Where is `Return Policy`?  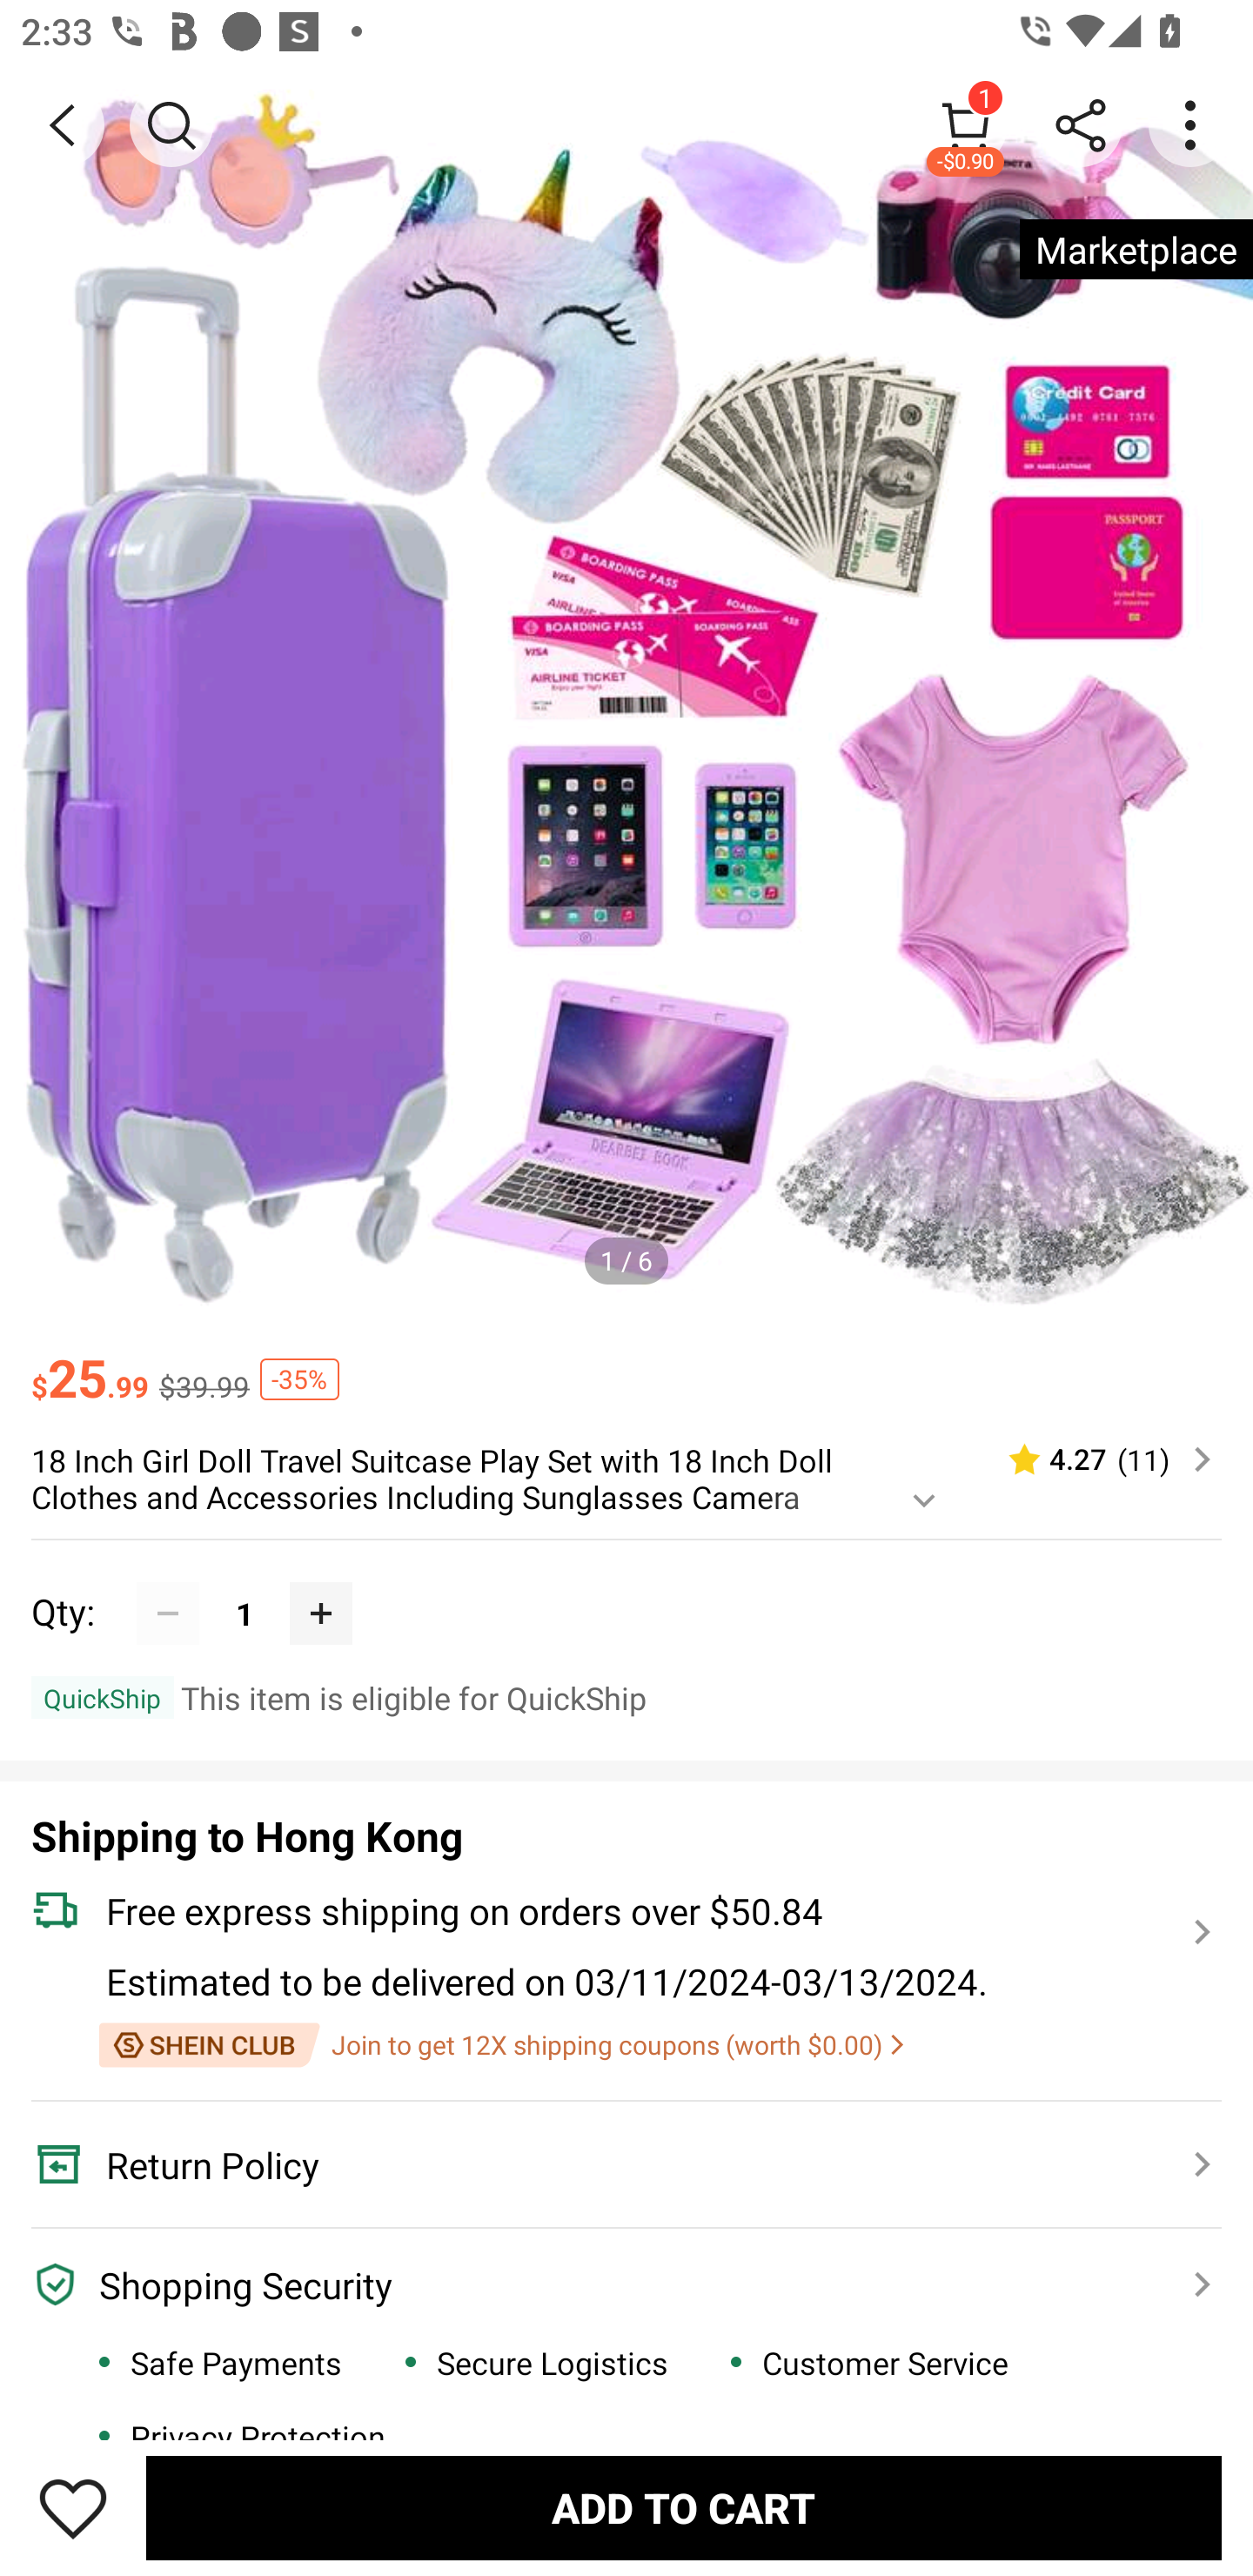 Return Policy is located at coordinates (609, 2165).